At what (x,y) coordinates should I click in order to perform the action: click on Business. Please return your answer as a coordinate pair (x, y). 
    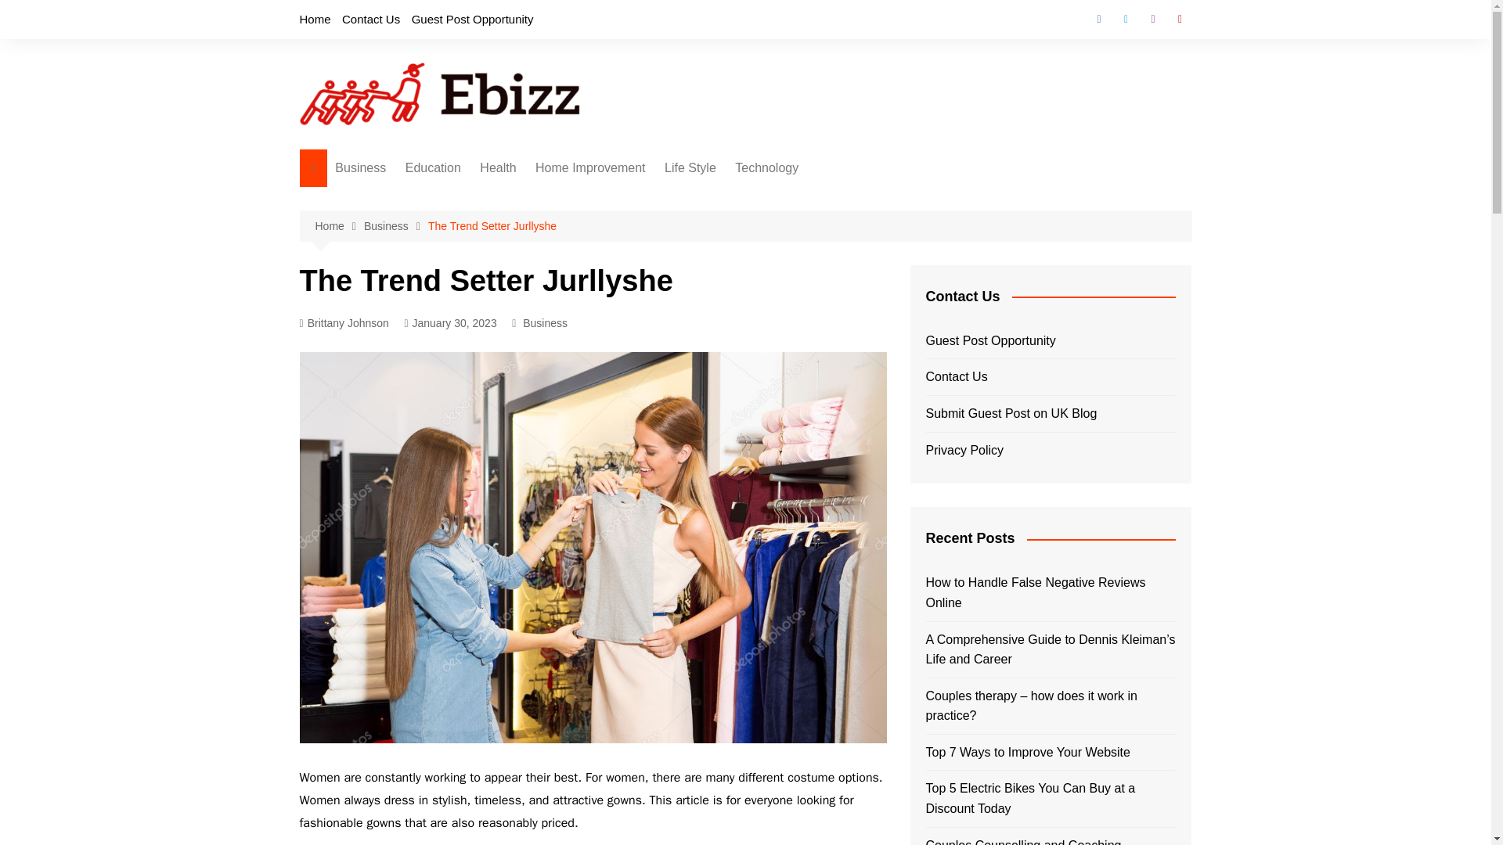
    Looking at the image, I should click on (360, 167).